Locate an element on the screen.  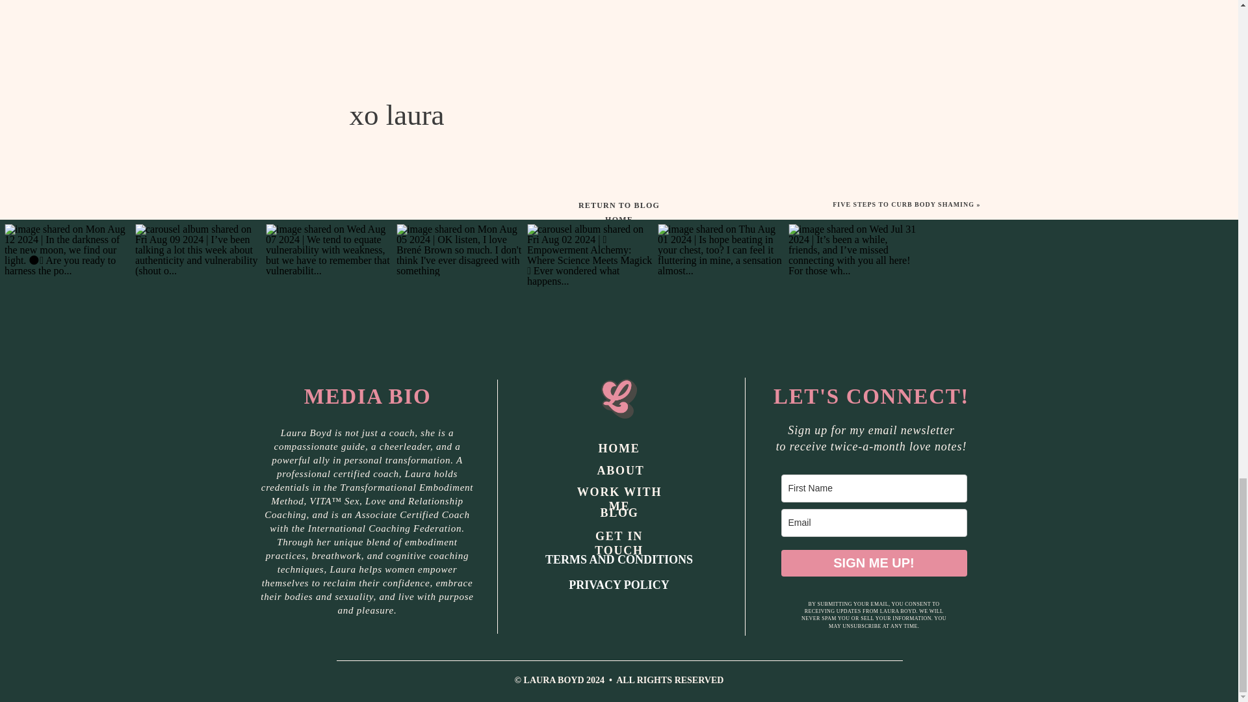
HOME is located at coordinates (619, 448).